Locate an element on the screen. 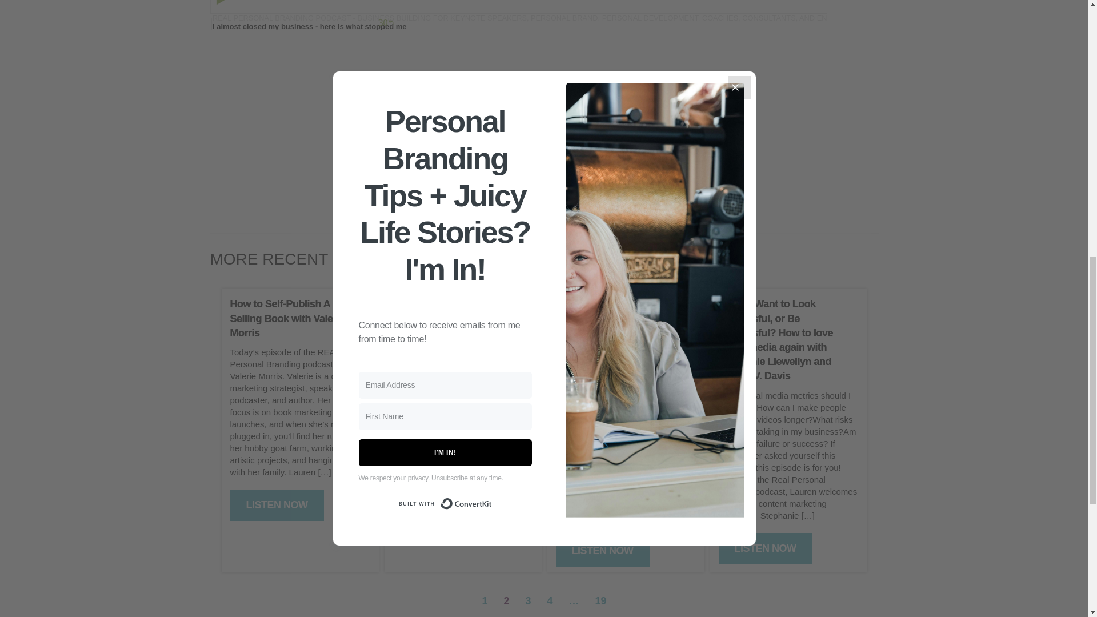 The image size is (1097, 617). LISTEN NOW is located at coordinates (440, 479).